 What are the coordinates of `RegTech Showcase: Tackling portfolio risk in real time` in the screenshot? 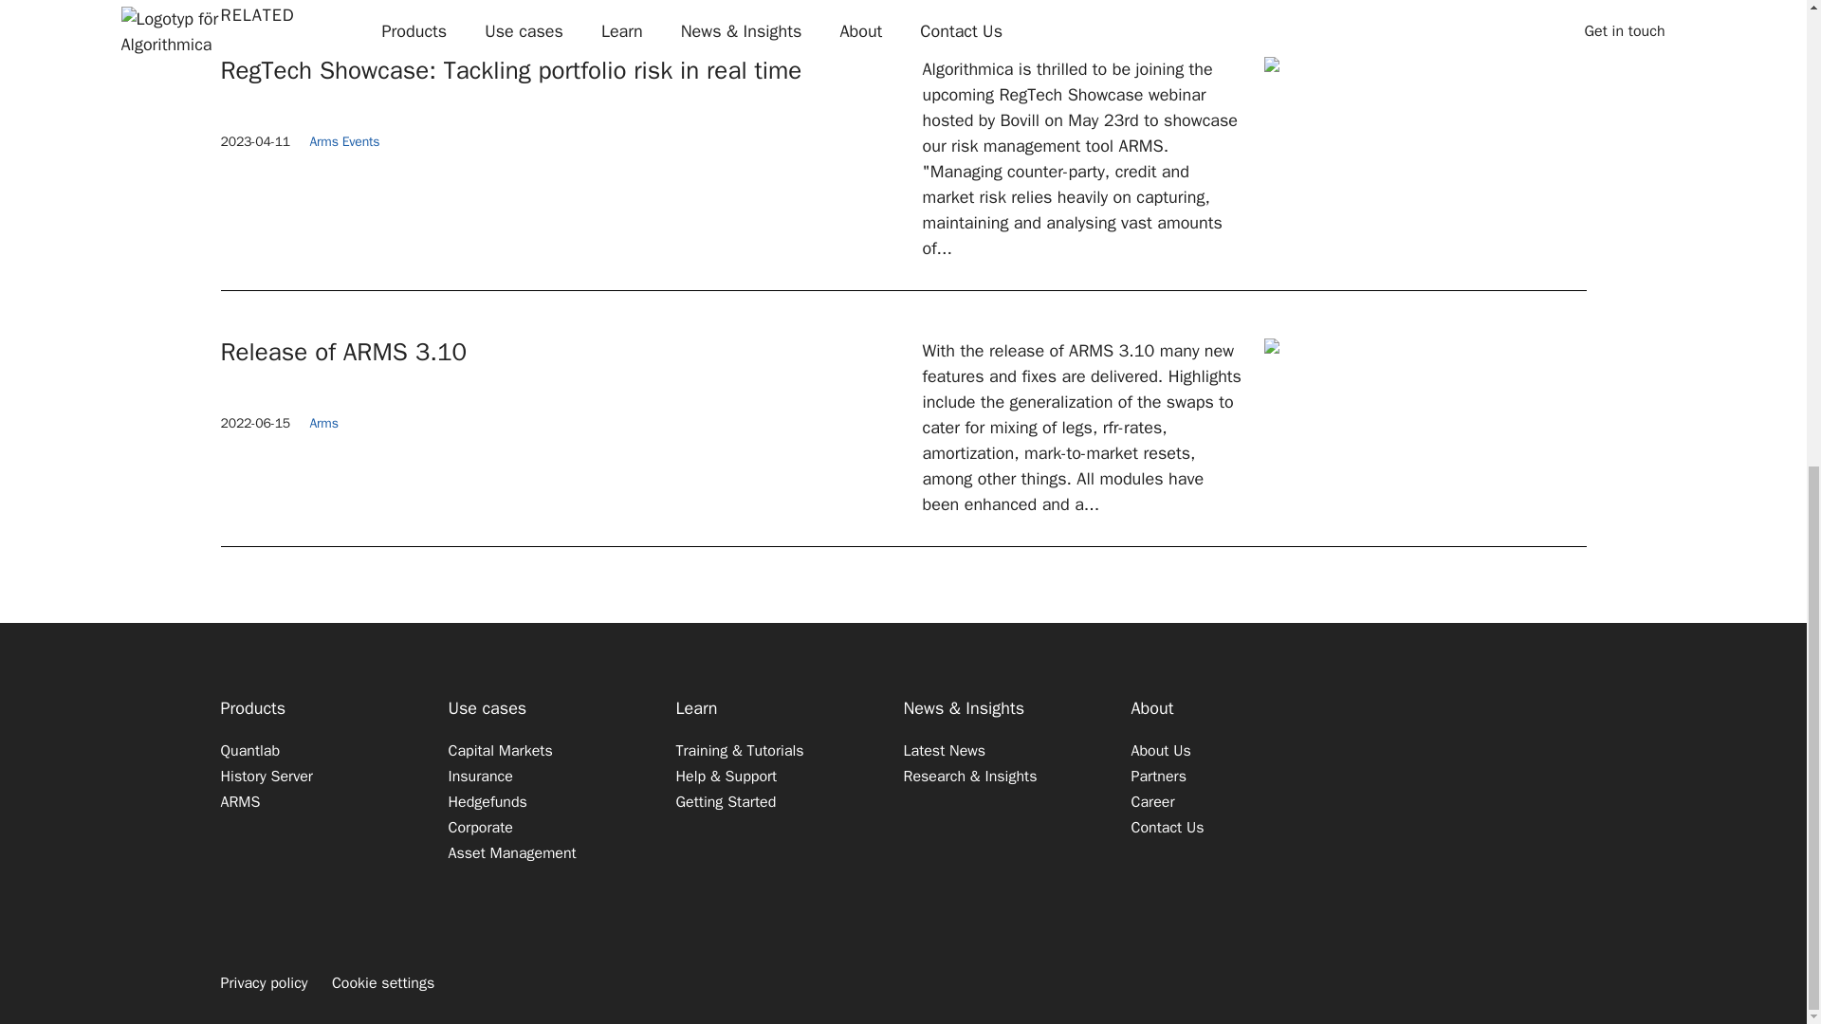 It's located at (561, 70).